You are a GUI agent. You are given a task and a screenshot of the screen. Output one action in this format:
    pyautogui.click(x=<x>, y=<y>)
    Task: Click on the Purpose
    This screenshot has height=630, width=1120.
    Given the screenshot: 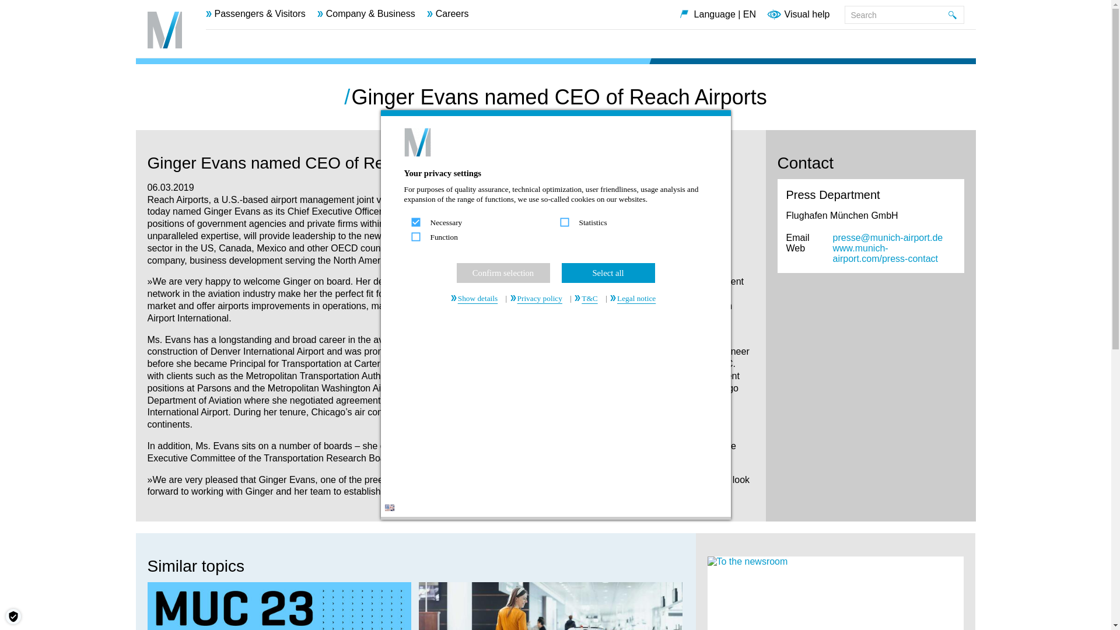 What is the action you would take?
    pyautogui.click(x=555, y=231)
    